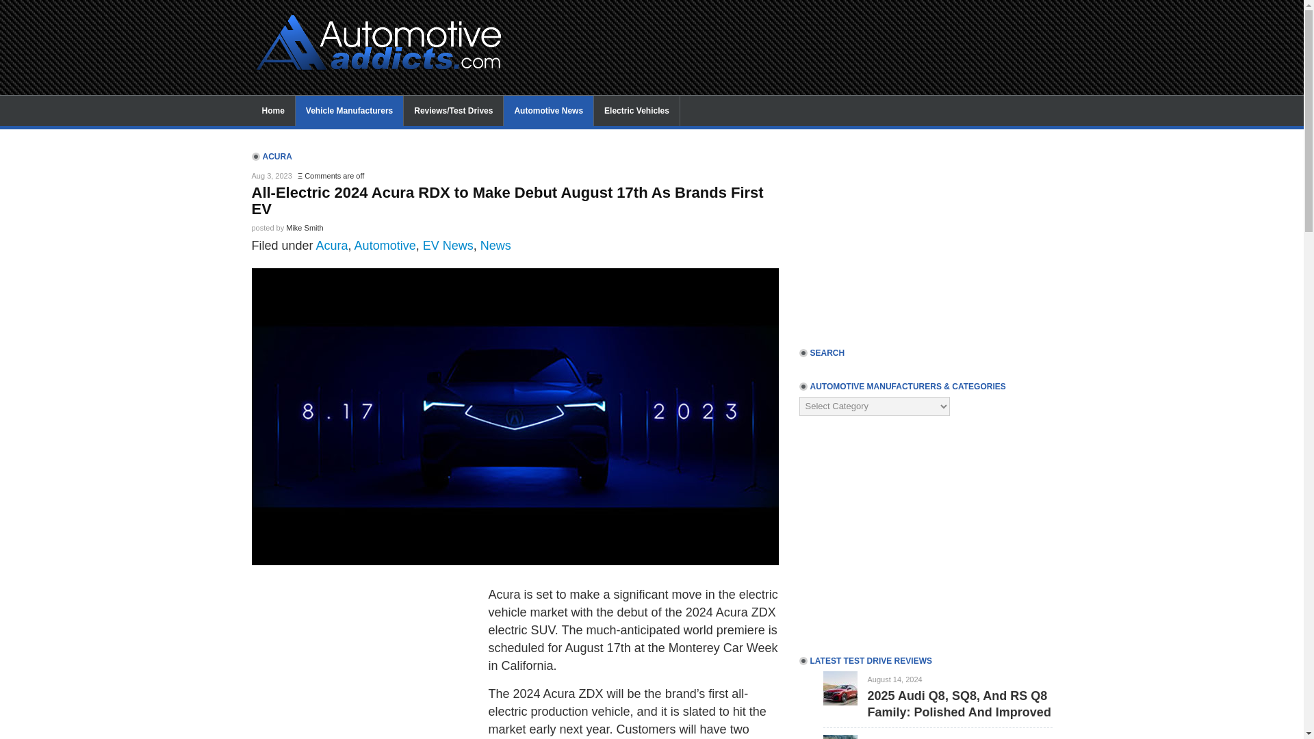  I want to click on Posts by Mike Smith, so click(305, 228).